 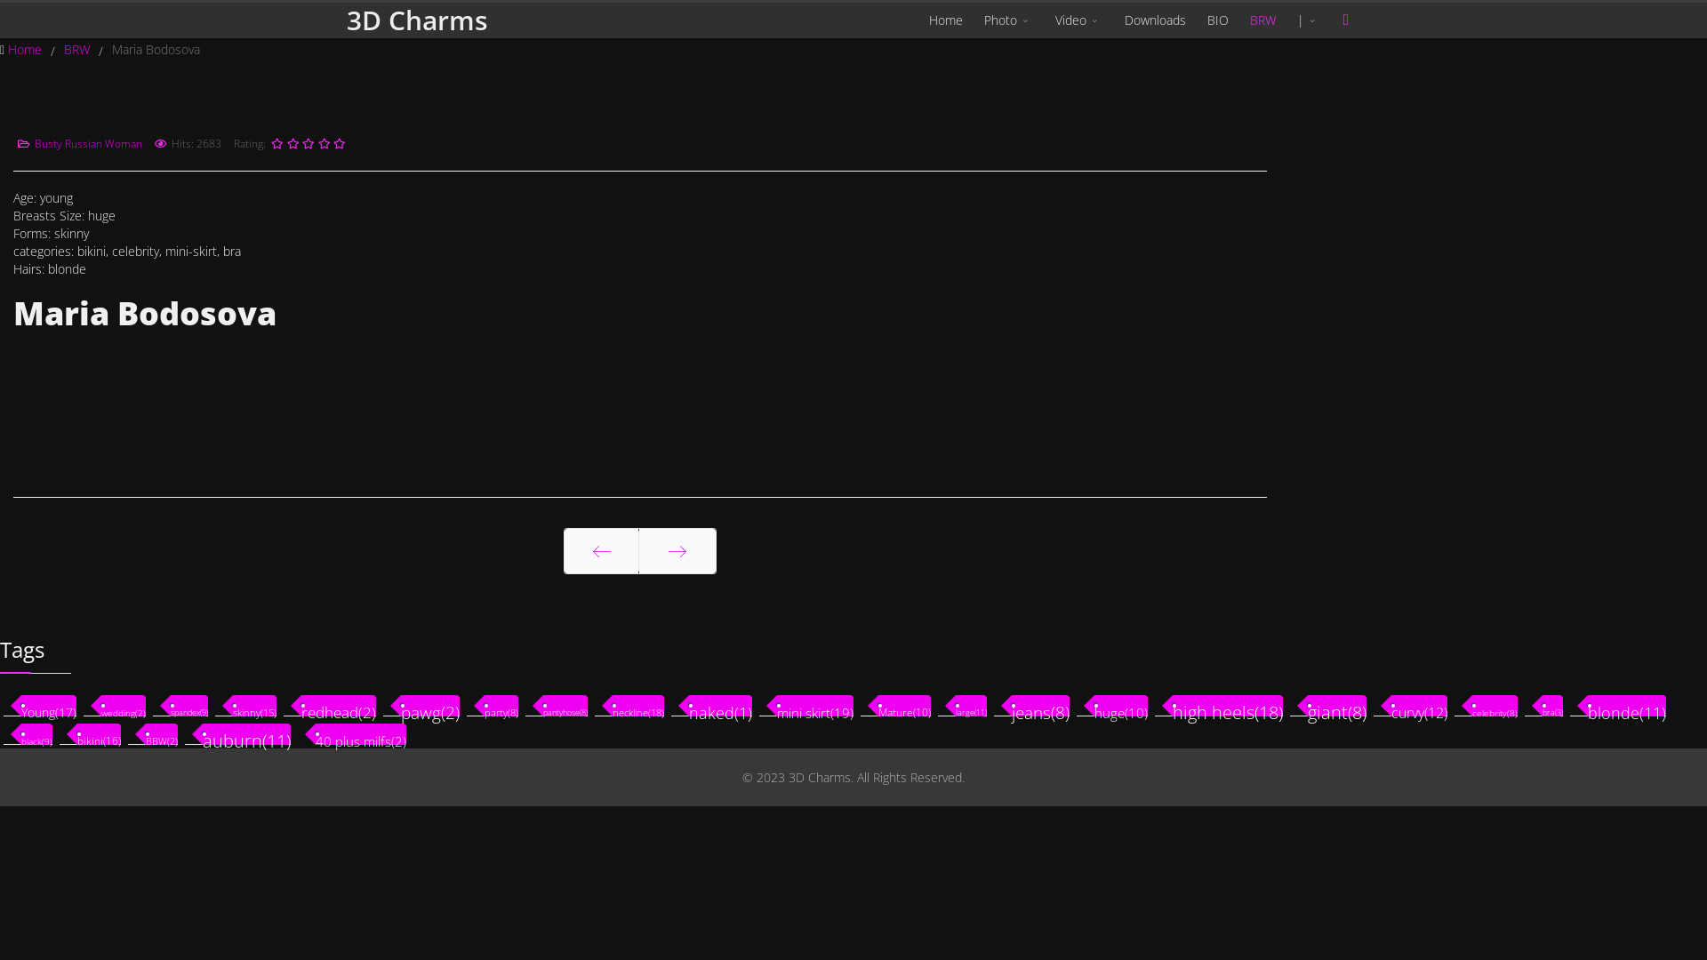 I want to click on skinny(15), so click(x=254, y=706).